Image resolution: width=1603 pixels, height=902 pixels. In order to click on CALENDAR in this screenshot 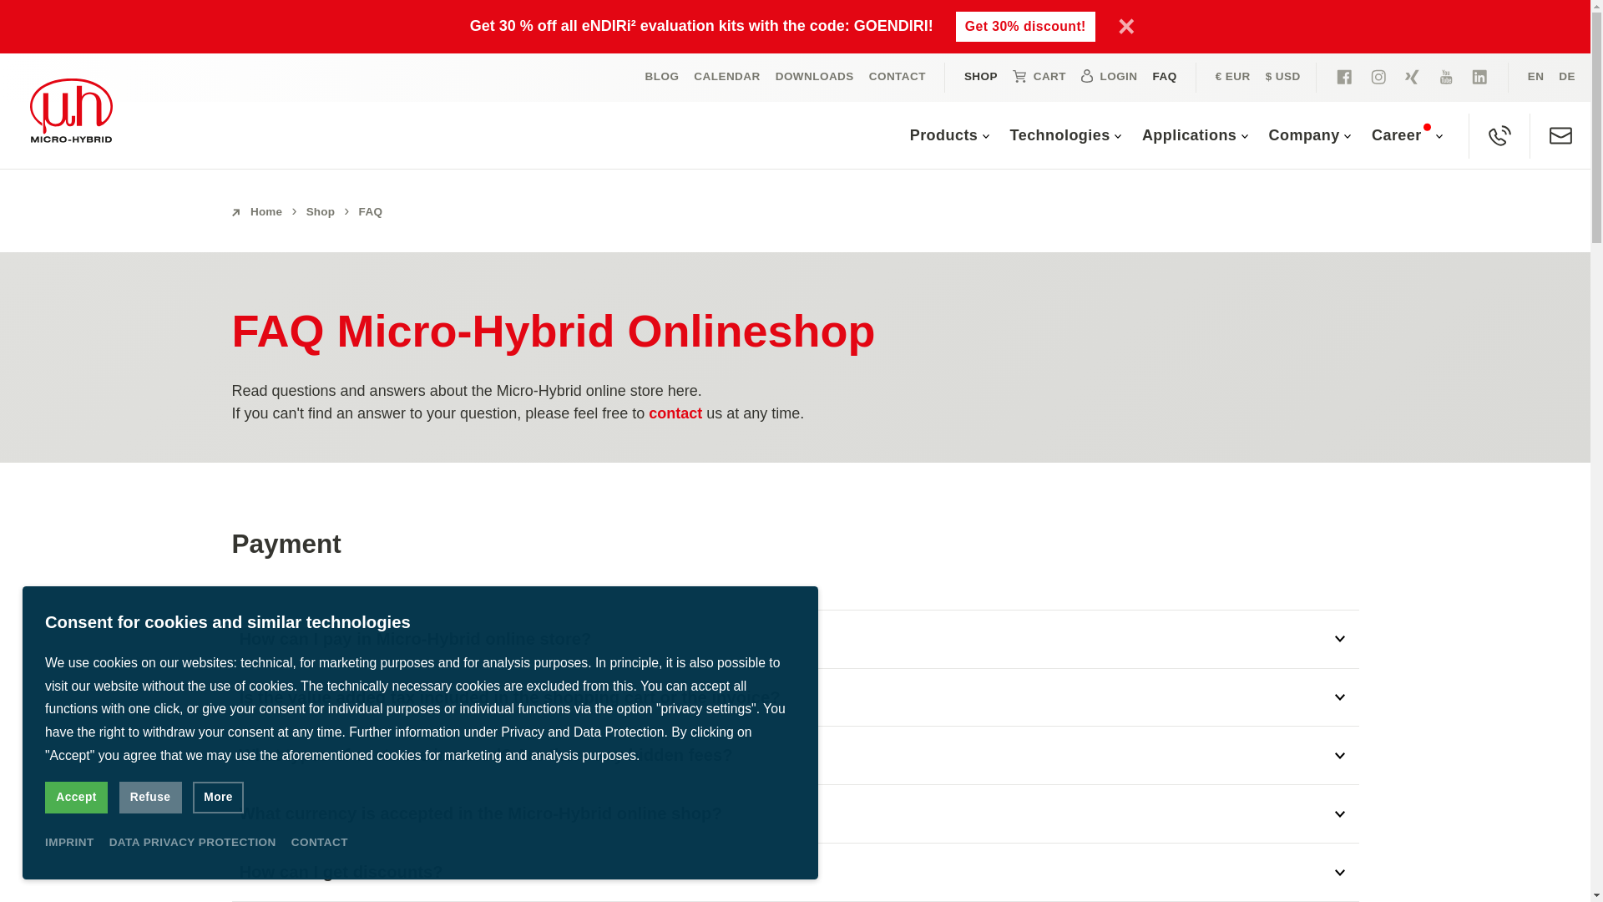, I will do `click(726, 77)`.